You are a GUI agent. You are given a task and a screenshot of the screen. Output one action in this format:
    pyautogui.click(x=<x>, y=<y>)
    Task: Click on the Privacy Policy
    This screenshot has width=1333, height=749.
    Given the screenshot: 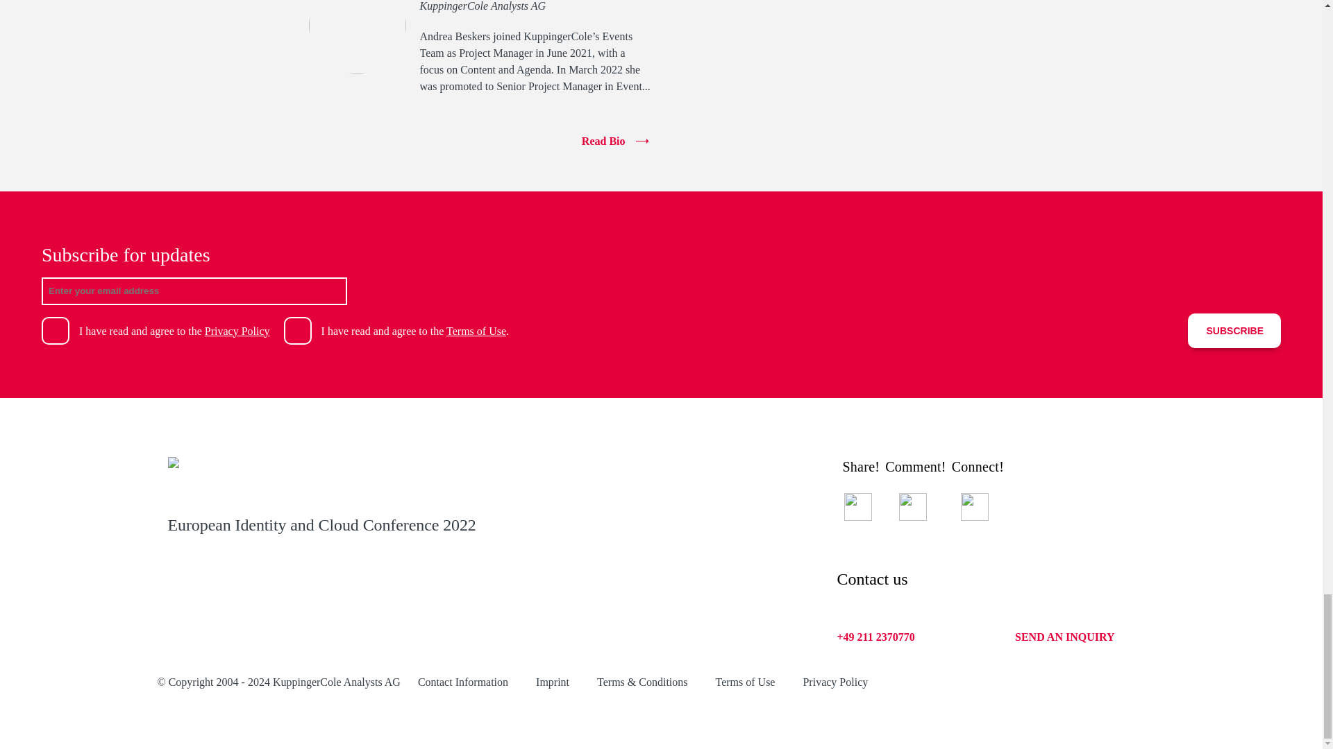 What is the action you would take?
    pyautogui.click(x=237, y=331)
    